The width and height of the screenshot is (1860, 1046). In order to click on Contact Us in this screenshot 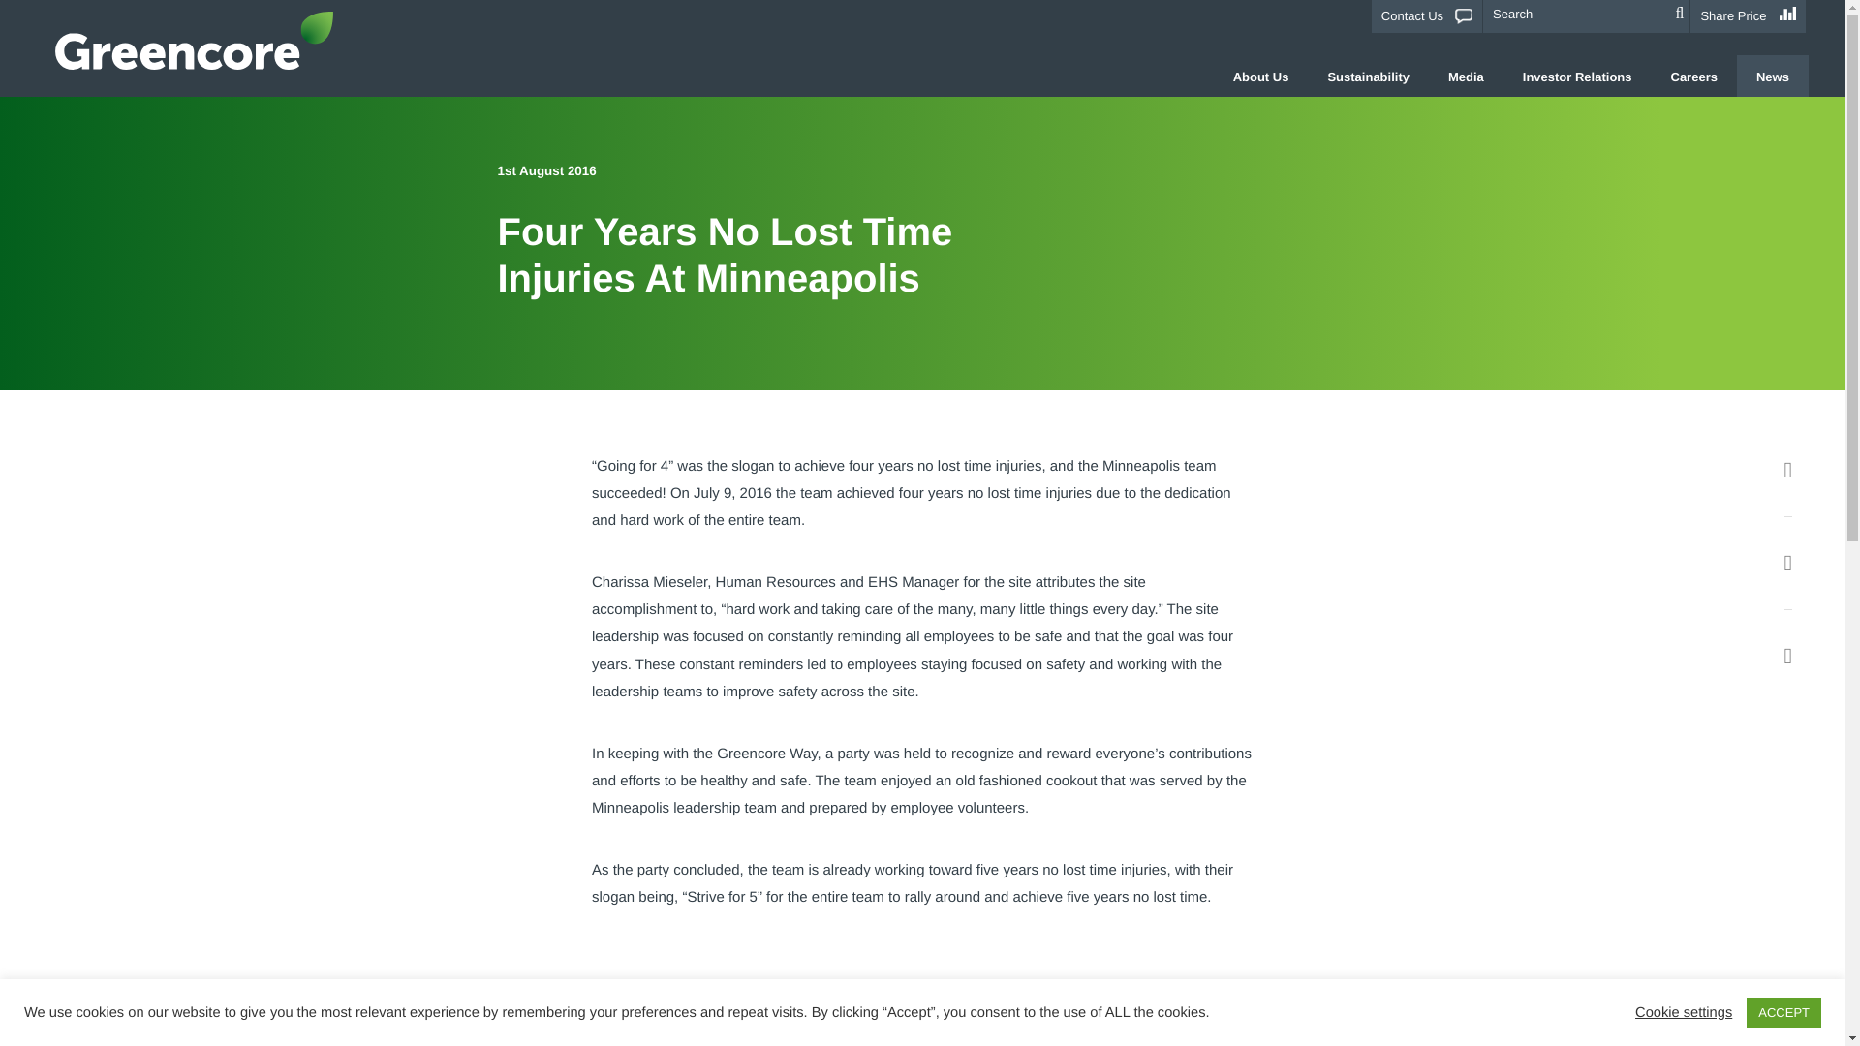, I will do `click(1426, 16)`.